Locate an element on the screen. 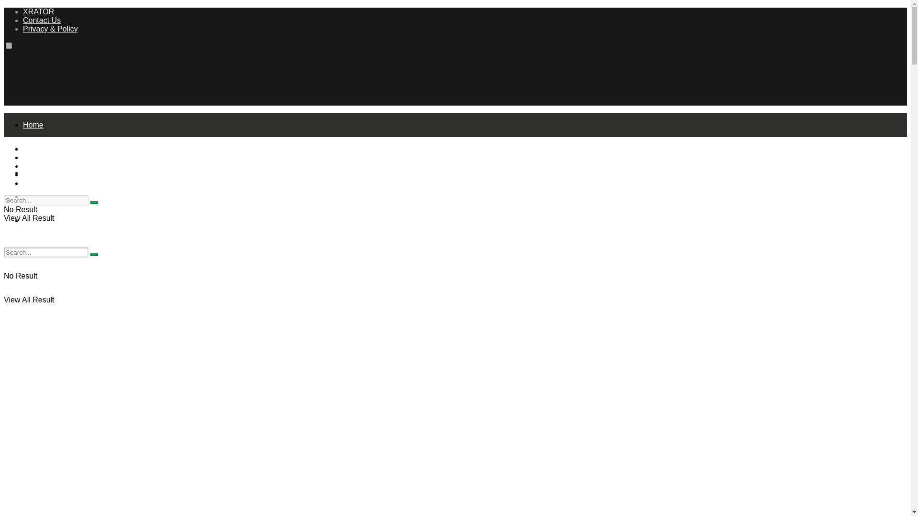  on is located at coordinates (9, 45).